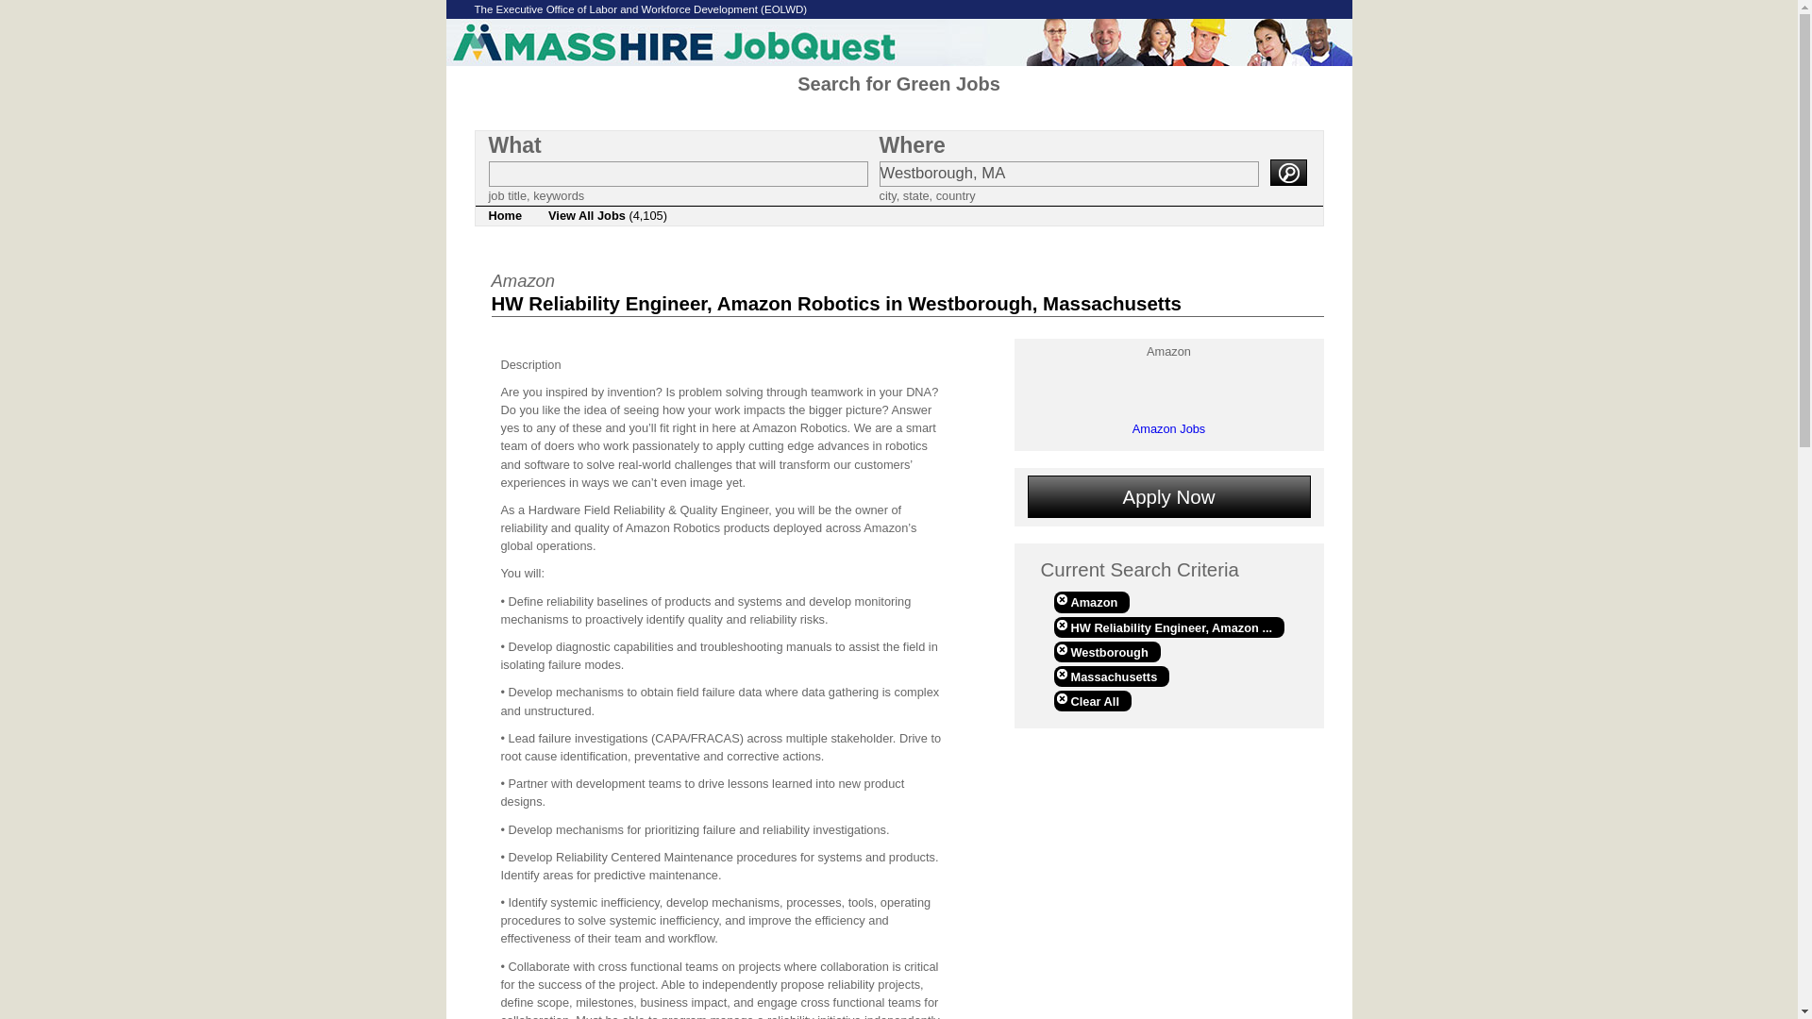  Describe the element at coordinates (1091, 700) in the screenshot. I see `Clear All` at that location.